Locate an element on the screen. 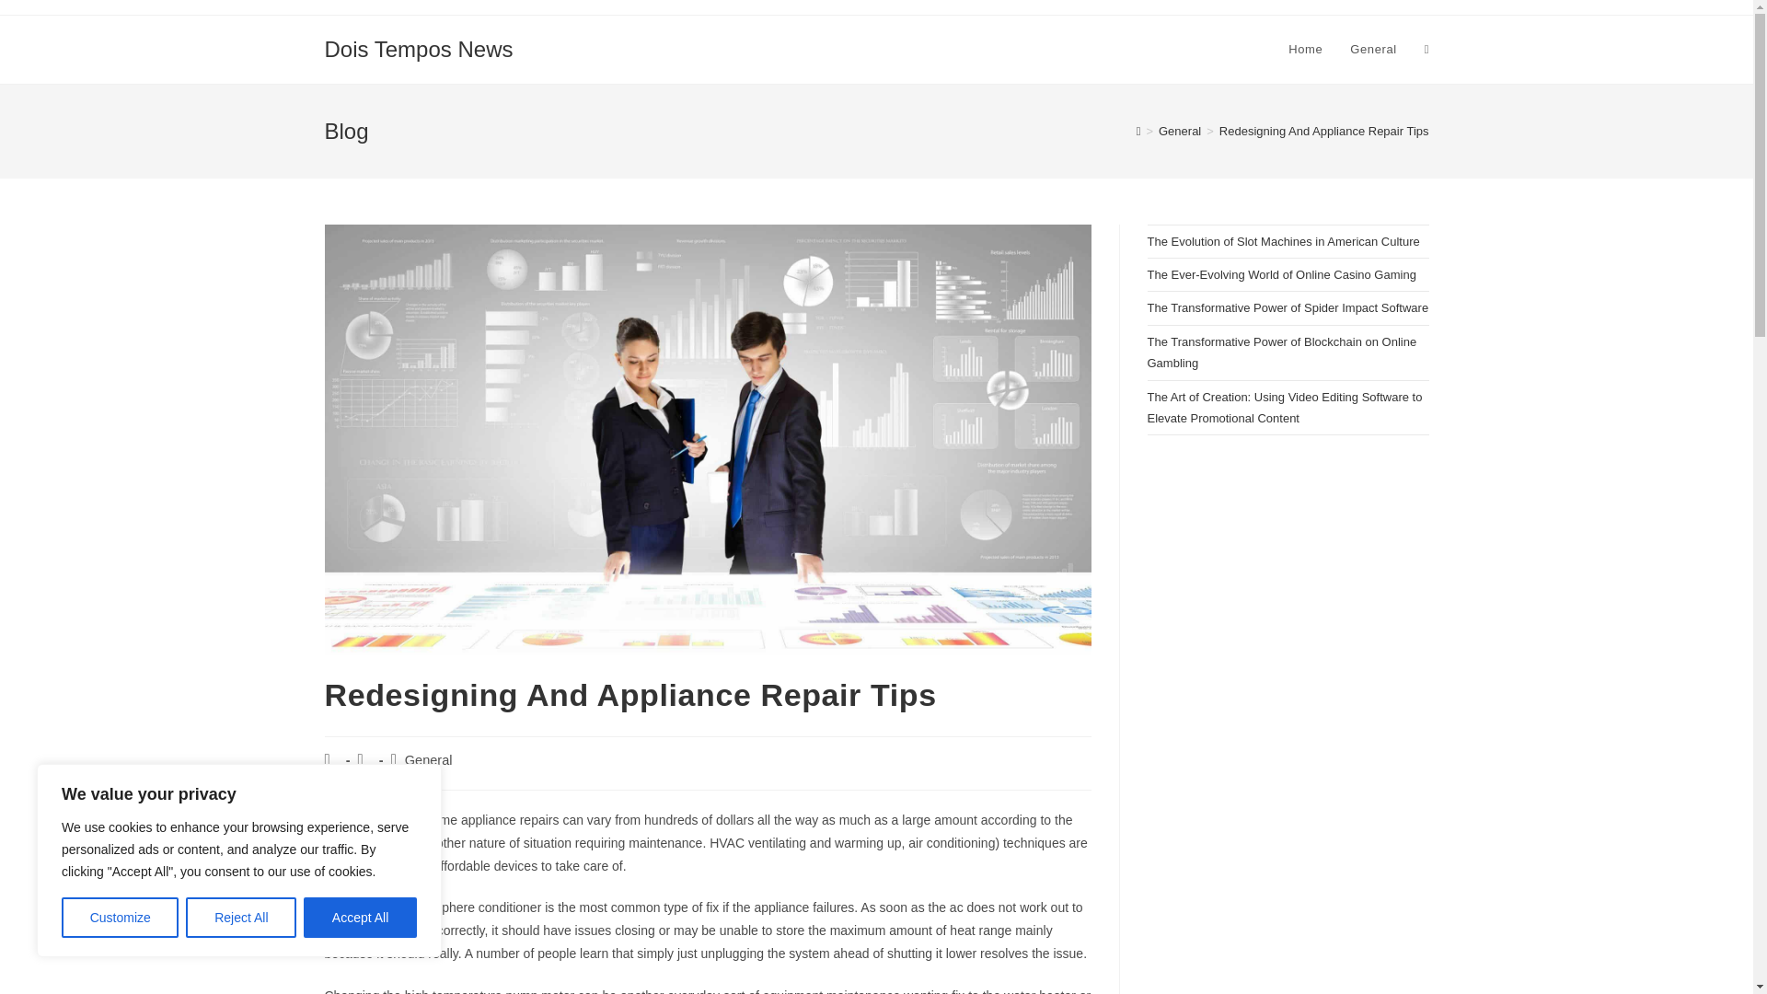 This screenshot has height=994, width=1767. Accept All is located at coordinates (361, 918).